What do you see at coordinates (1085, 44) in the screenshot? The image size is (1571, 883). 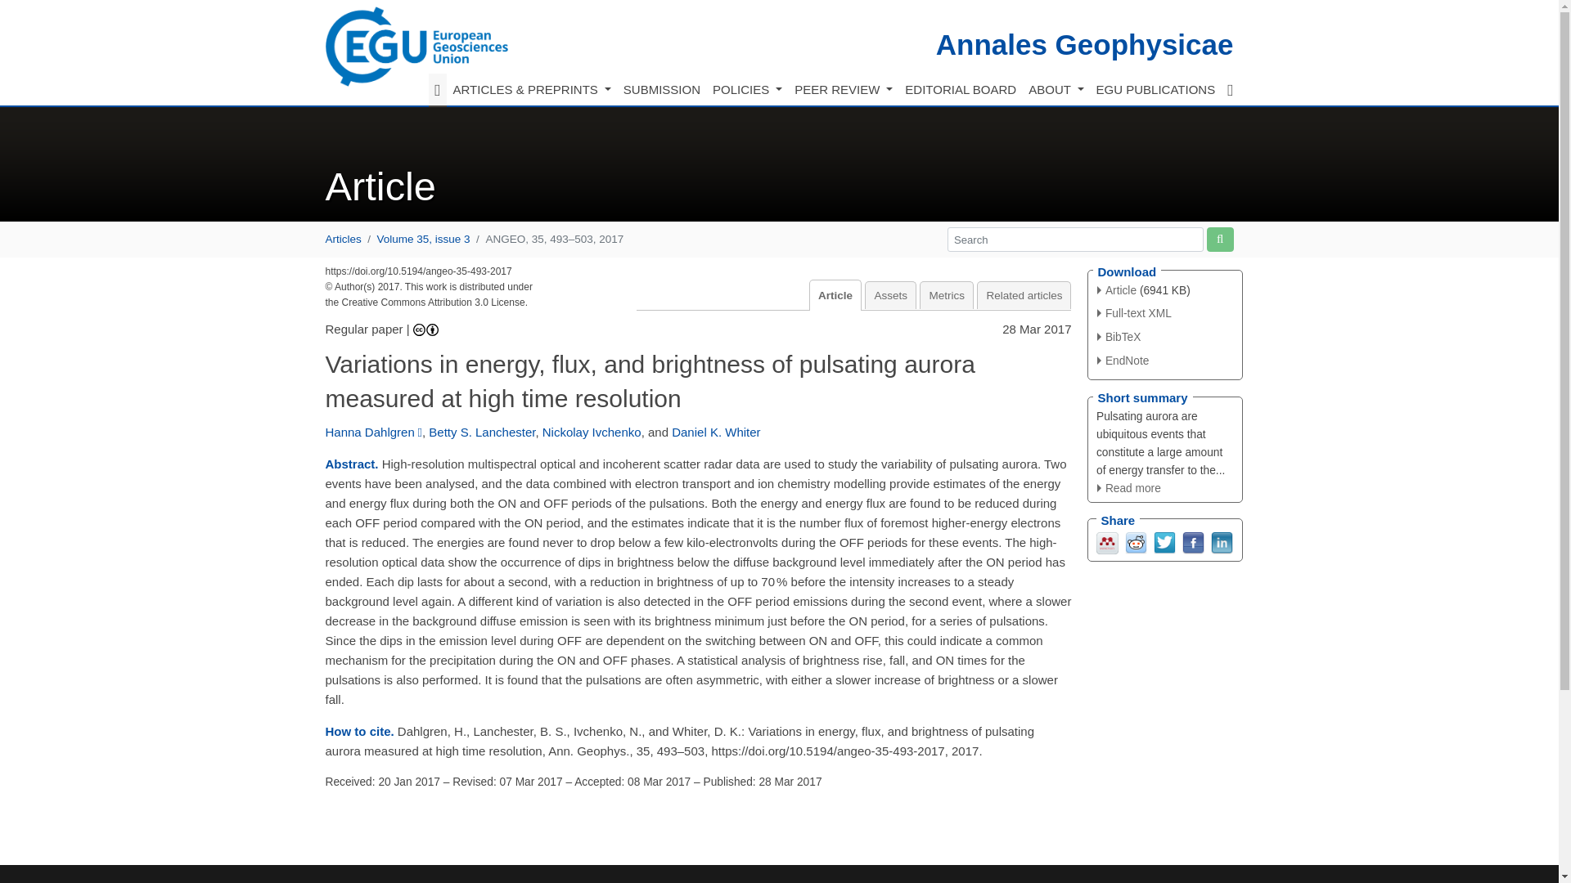 I see `Annales Geophysicae` at bounding box center [1085, 44].